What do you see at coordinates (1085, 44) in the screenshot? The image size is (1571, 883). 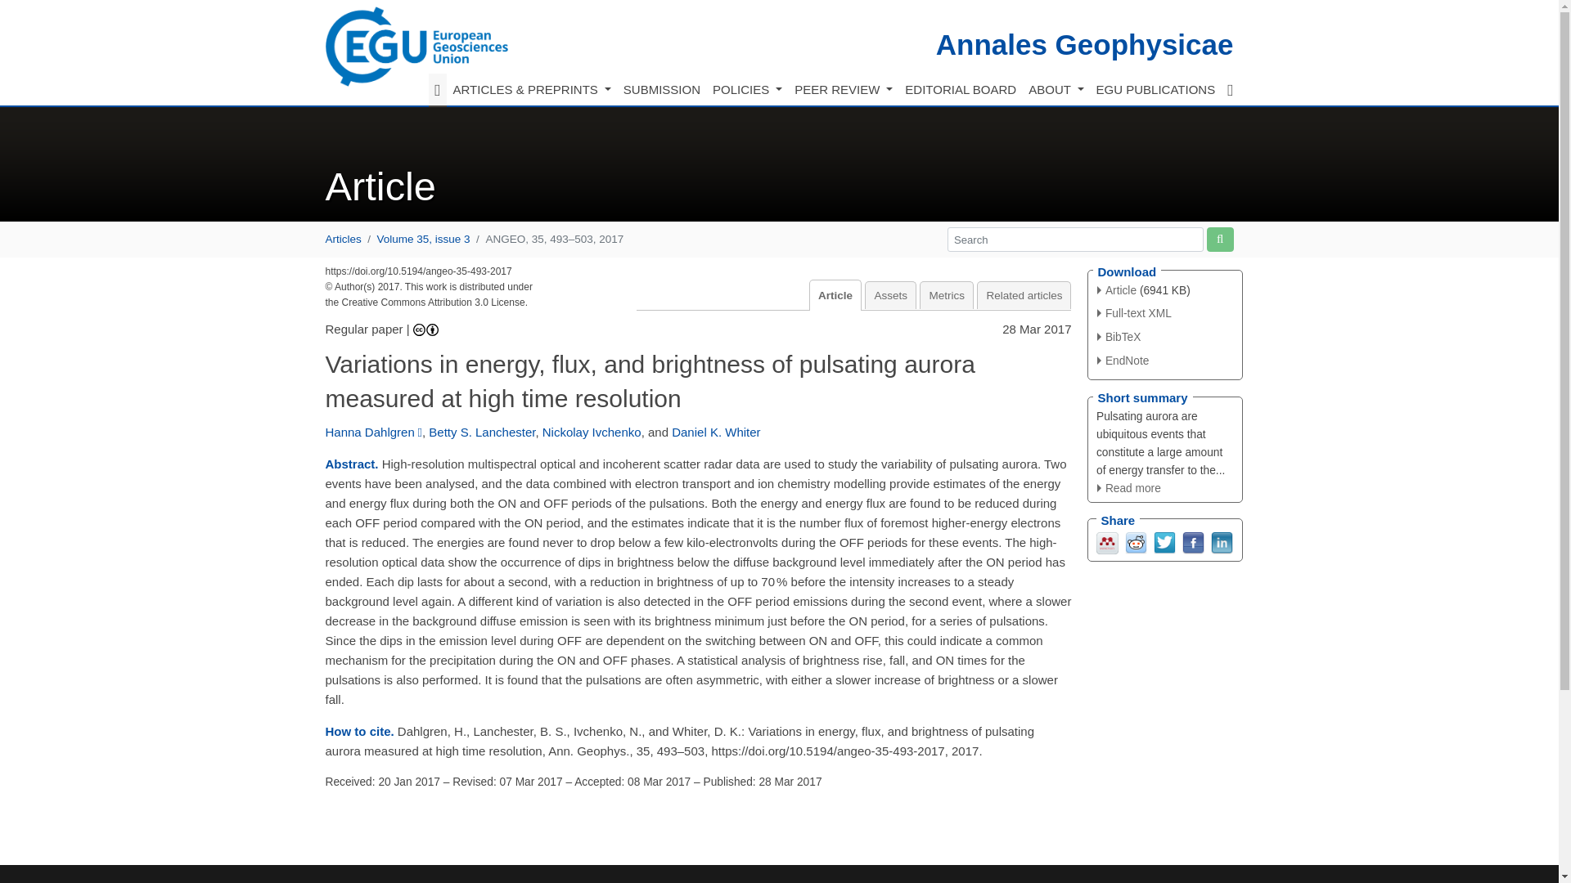 I see `Annales Geophysicae` at bounding box center [1085, 44].